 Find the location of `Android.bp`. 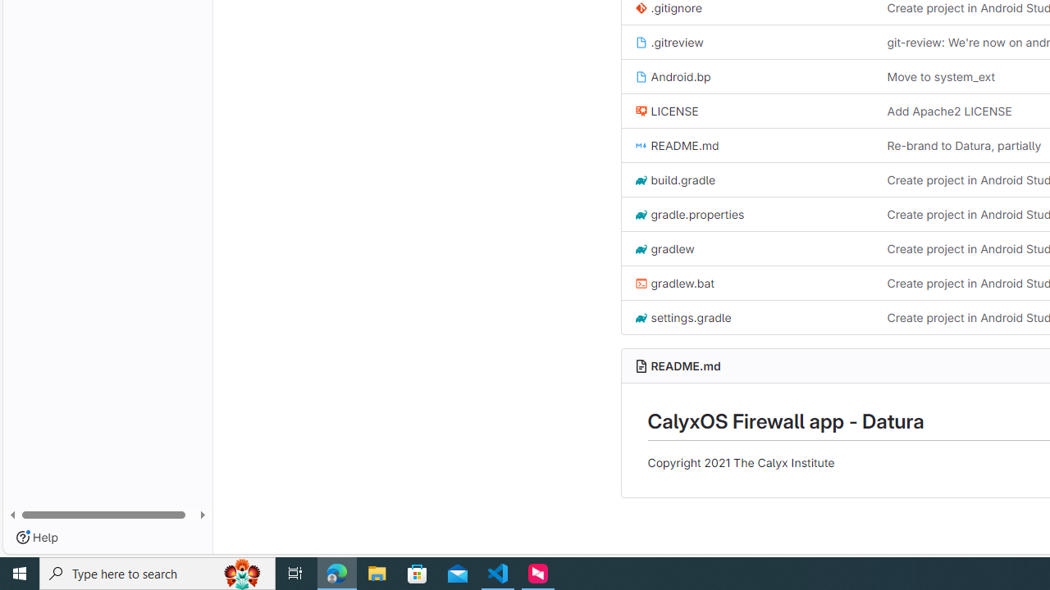

Android.bp is located at coordinates (673, 75).